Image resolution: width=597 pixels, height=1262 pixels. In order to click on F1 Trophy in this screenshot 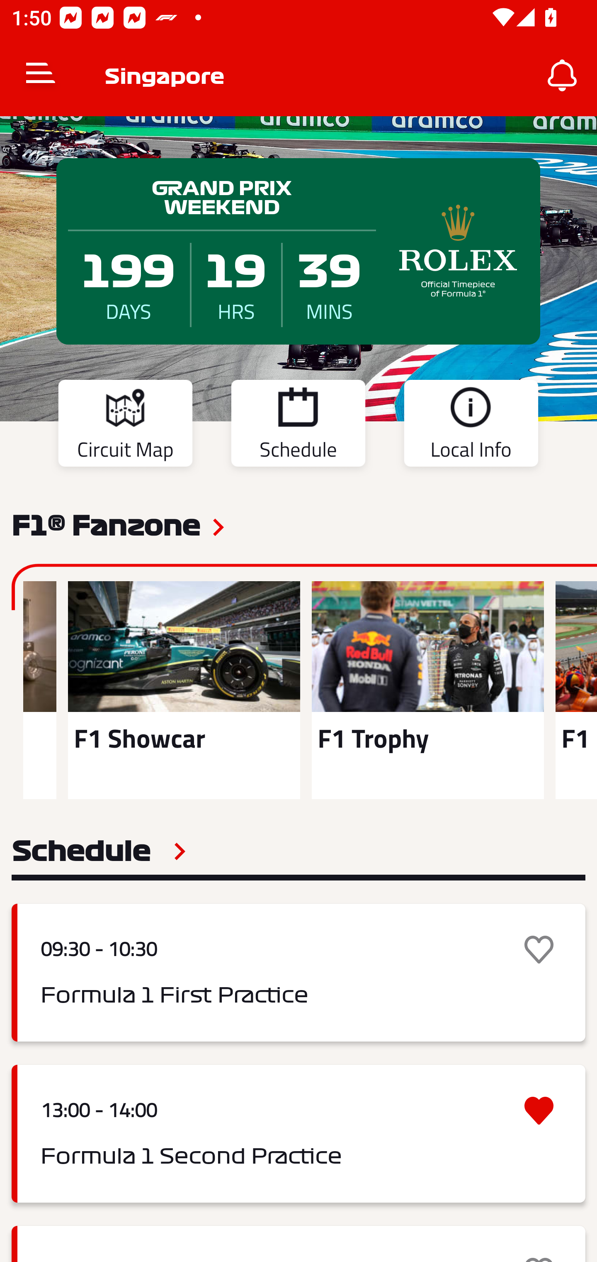, I will do `click(427, 690)`.